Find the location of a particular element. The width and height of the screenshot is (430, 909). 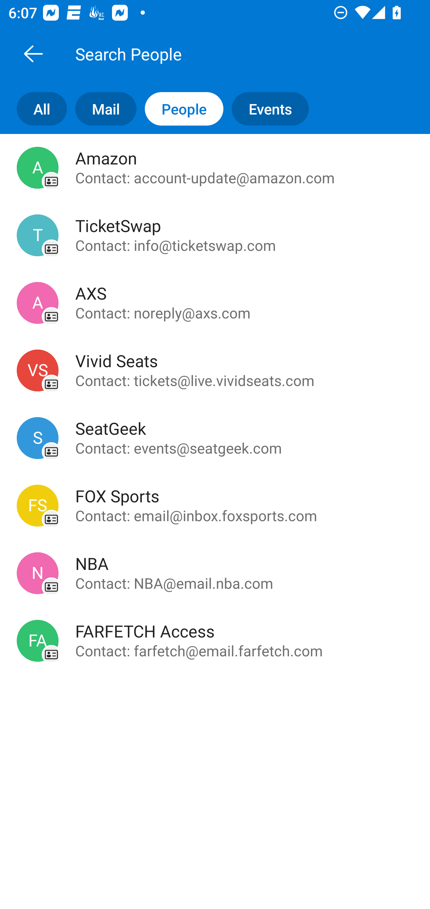

Search People is located at coordinates (228, 54).